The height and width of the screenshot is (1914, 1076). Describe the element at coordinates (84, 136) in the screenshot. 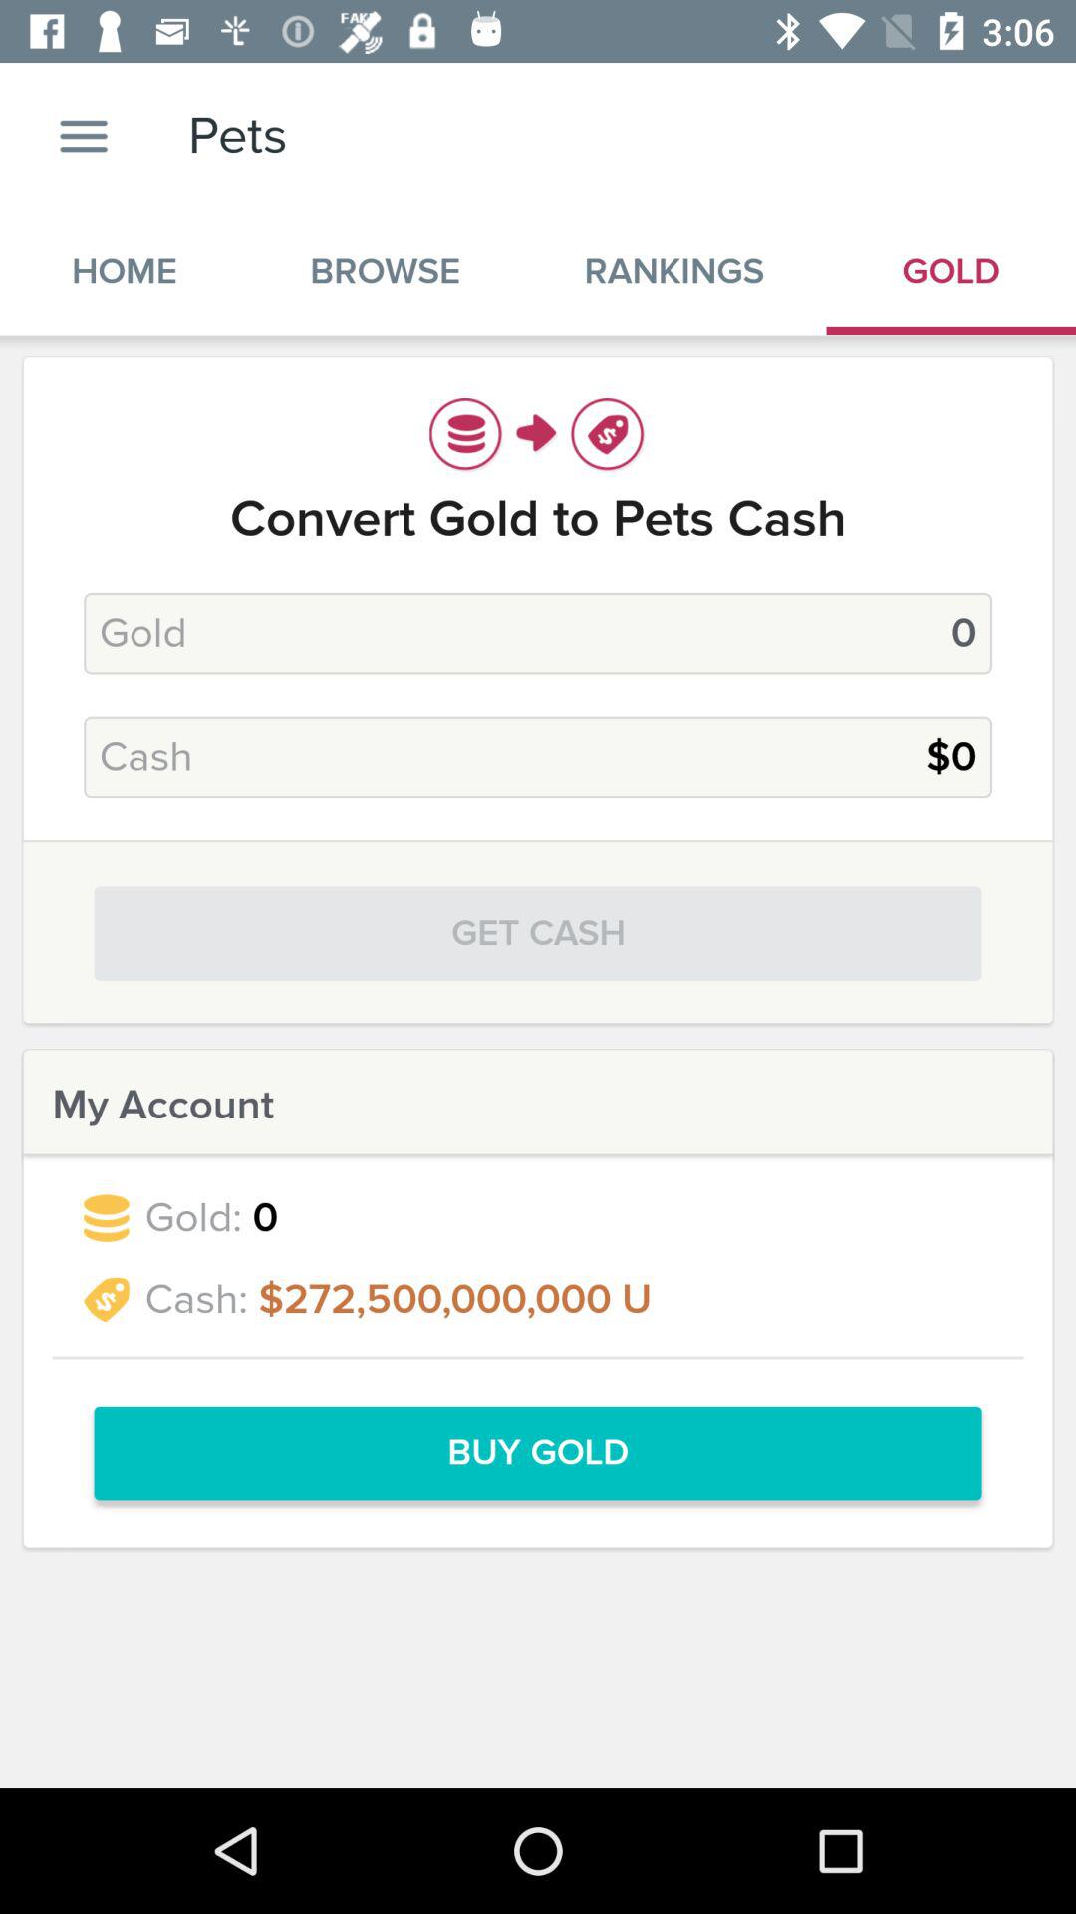

I see `launch item next to pets item` at that location.